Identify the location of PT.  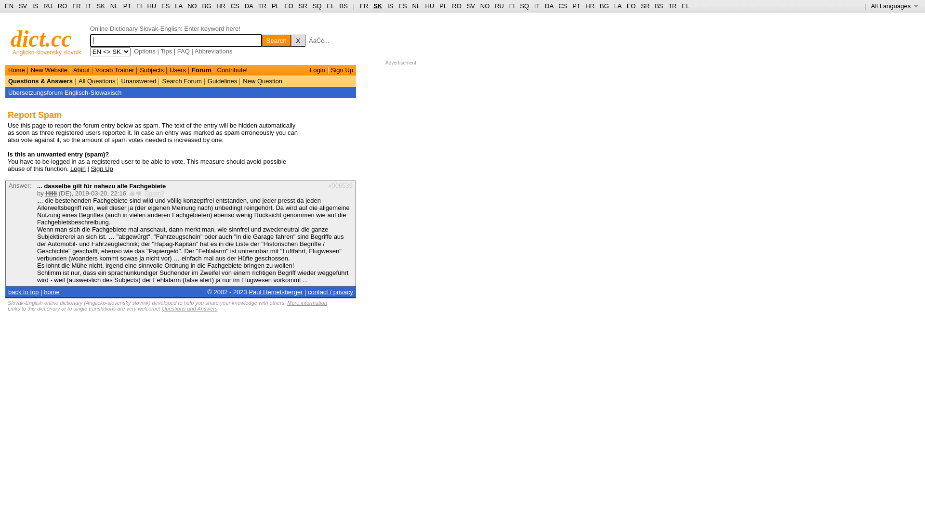
(127, 6).